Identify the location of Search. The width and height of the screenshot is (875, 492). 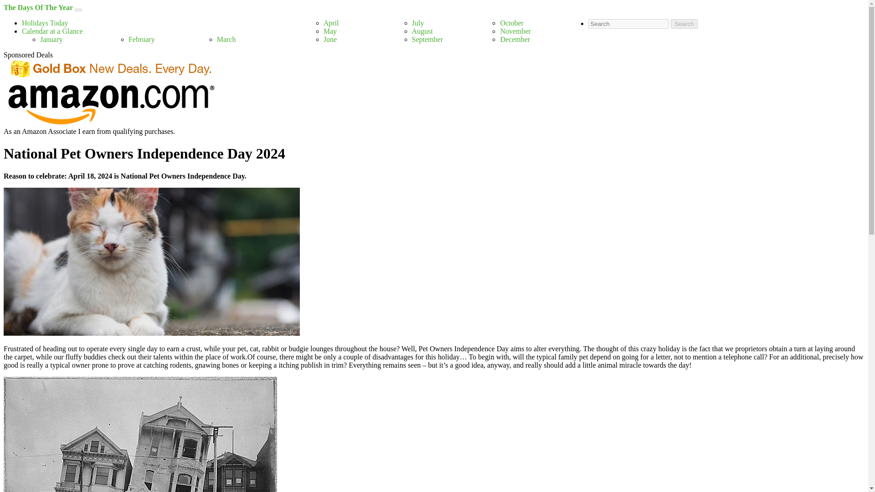
(684, 24).